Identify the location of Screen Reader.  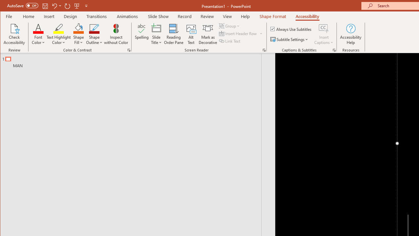
(264, 50).